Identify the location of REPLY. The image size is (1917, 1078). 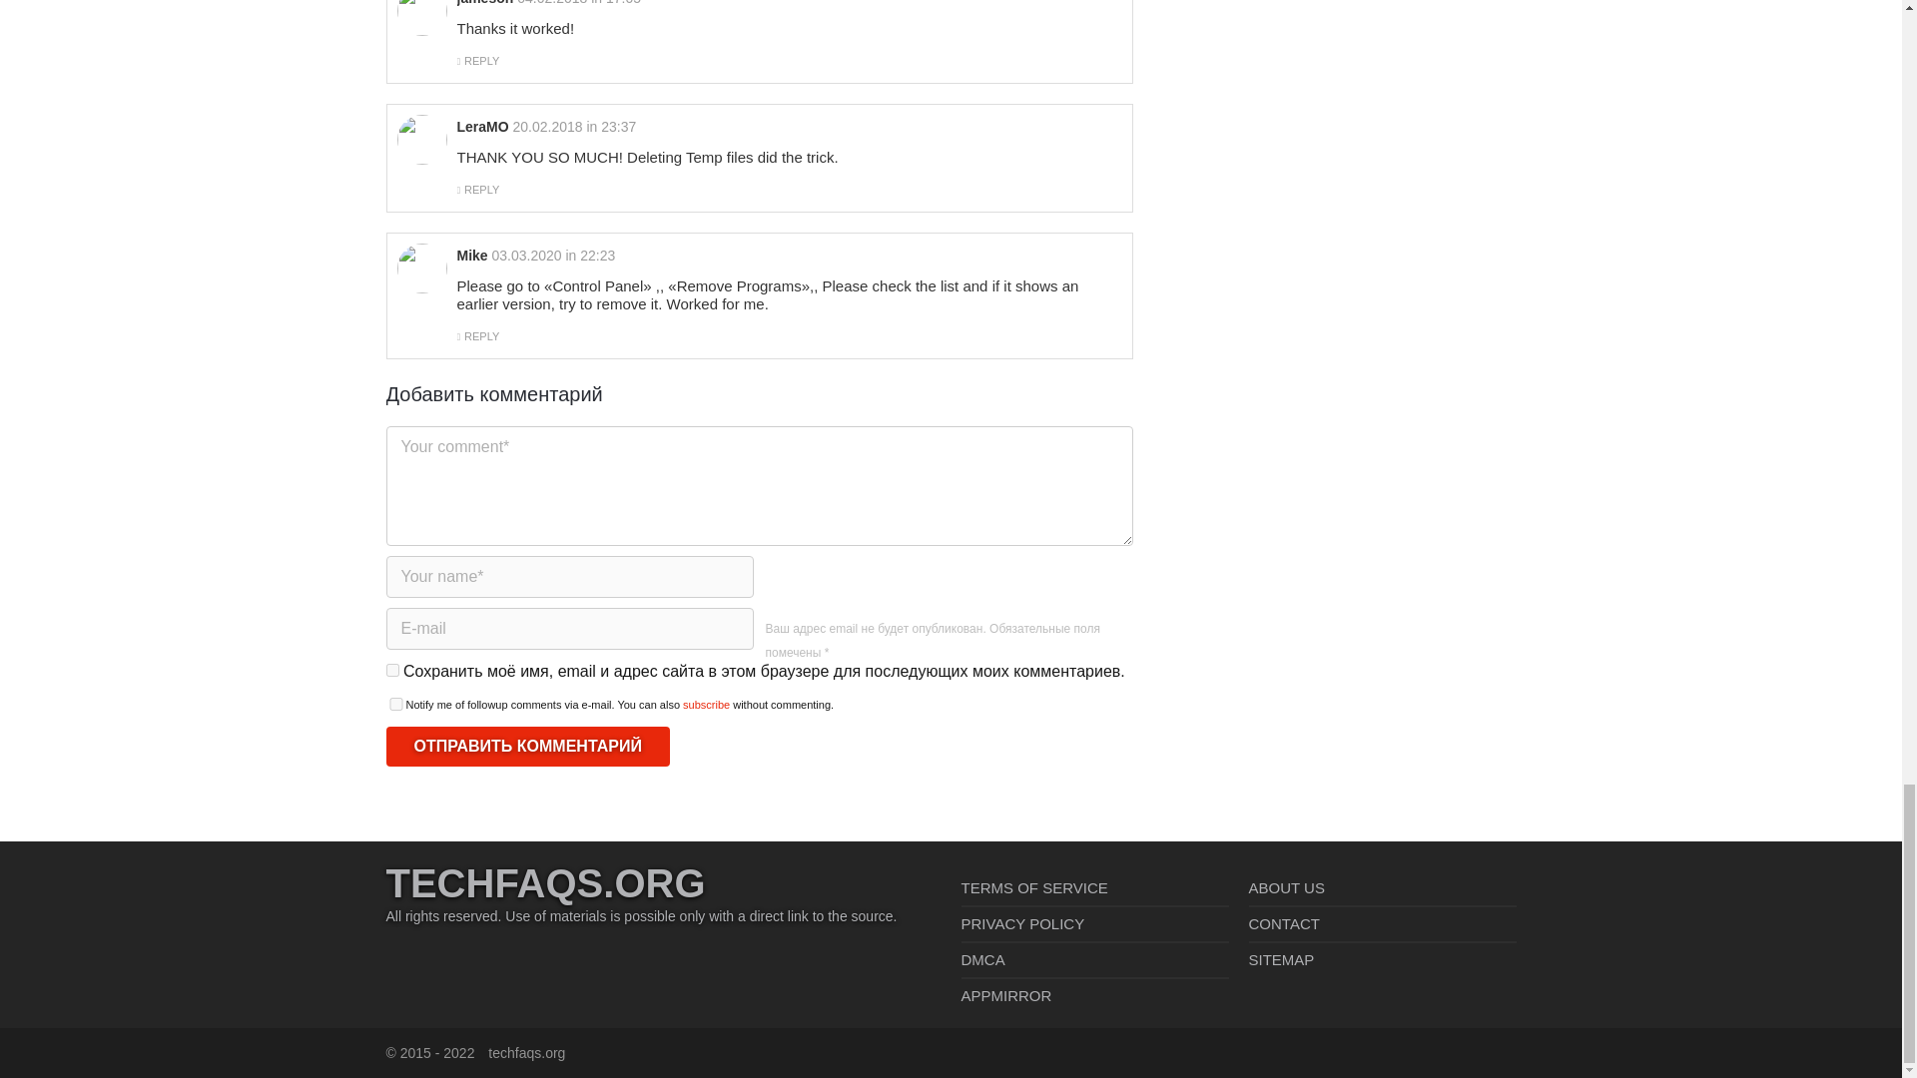
(481, 335).